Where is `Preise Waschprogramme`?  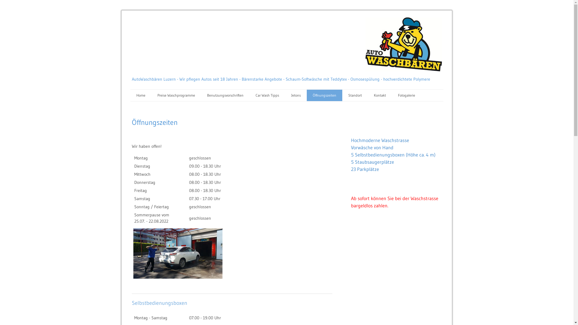 Preise Waschprogramme is located at coordinates (176, 95).